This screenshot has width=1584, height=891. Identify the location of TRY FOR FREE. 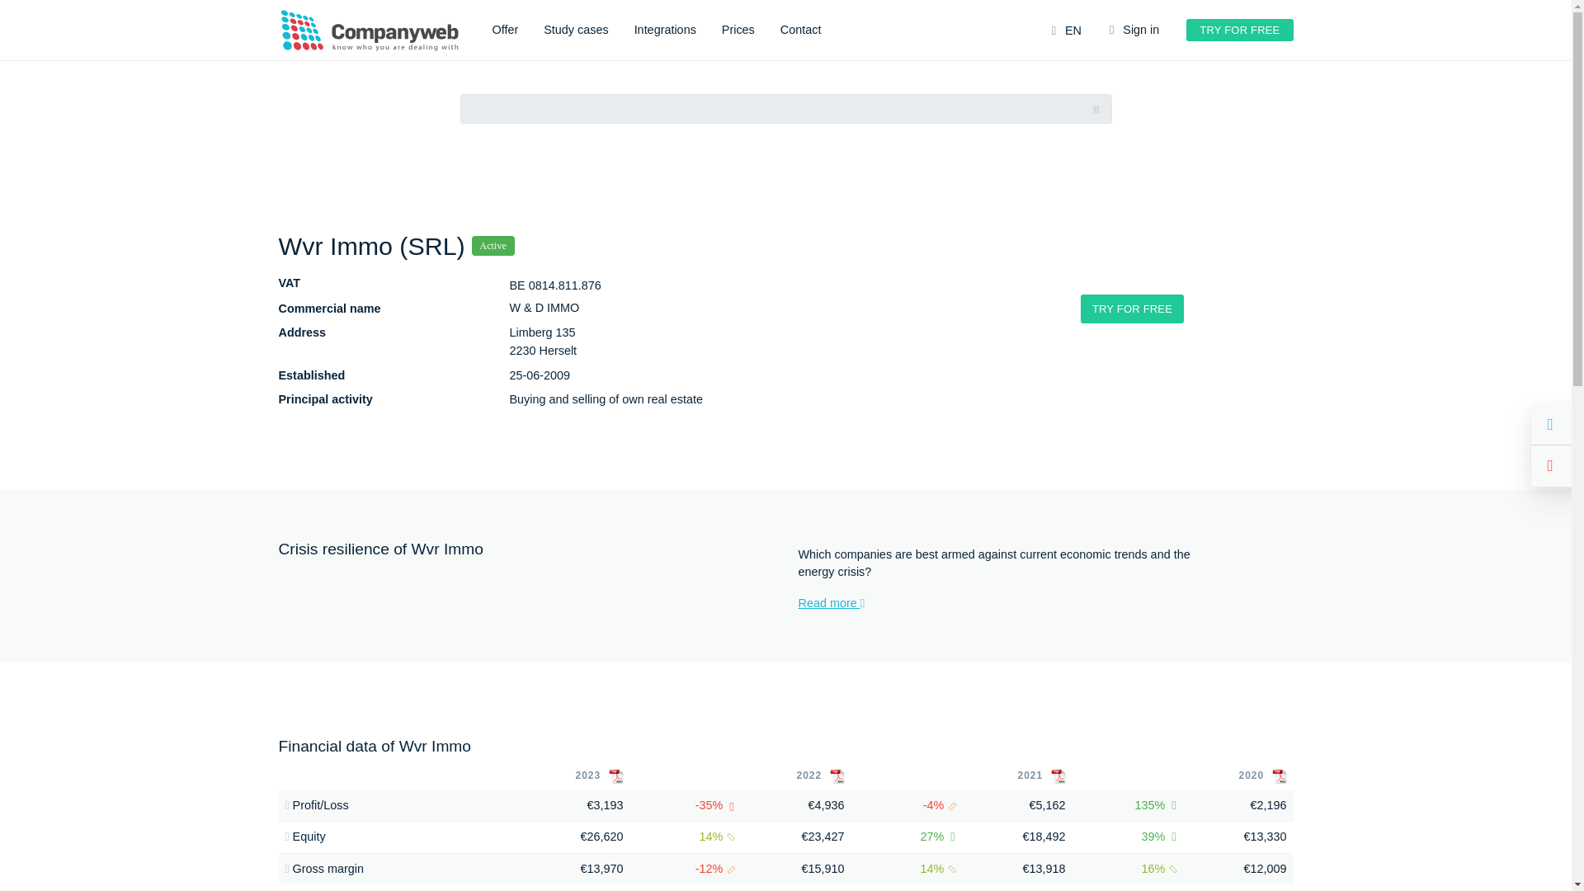
(1132, 309).